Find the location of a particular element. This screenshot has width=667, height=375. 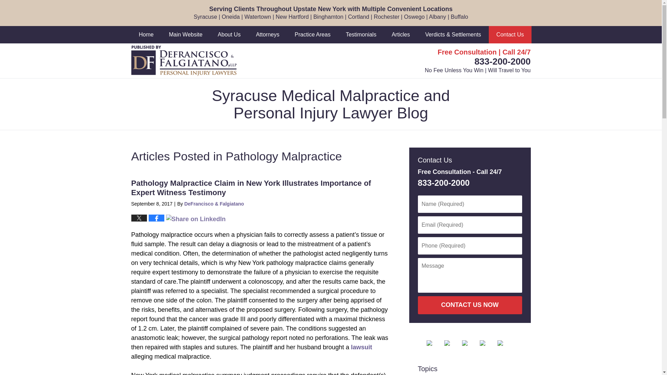

LinkedIn is located at coordinates (470, 343).